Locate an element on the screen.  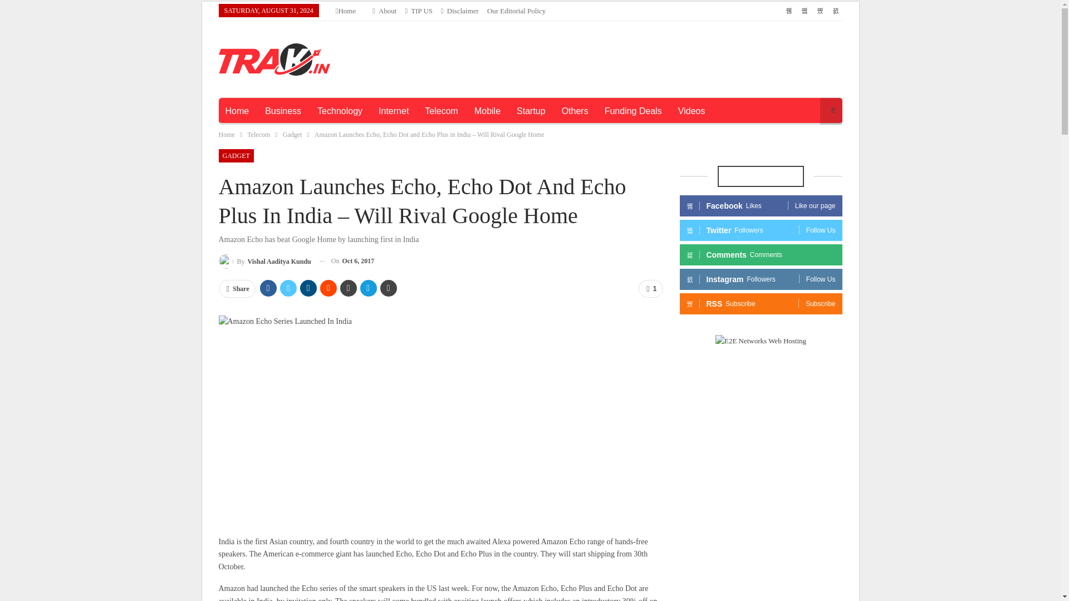
Mobile is located at coordinates (487, 111).